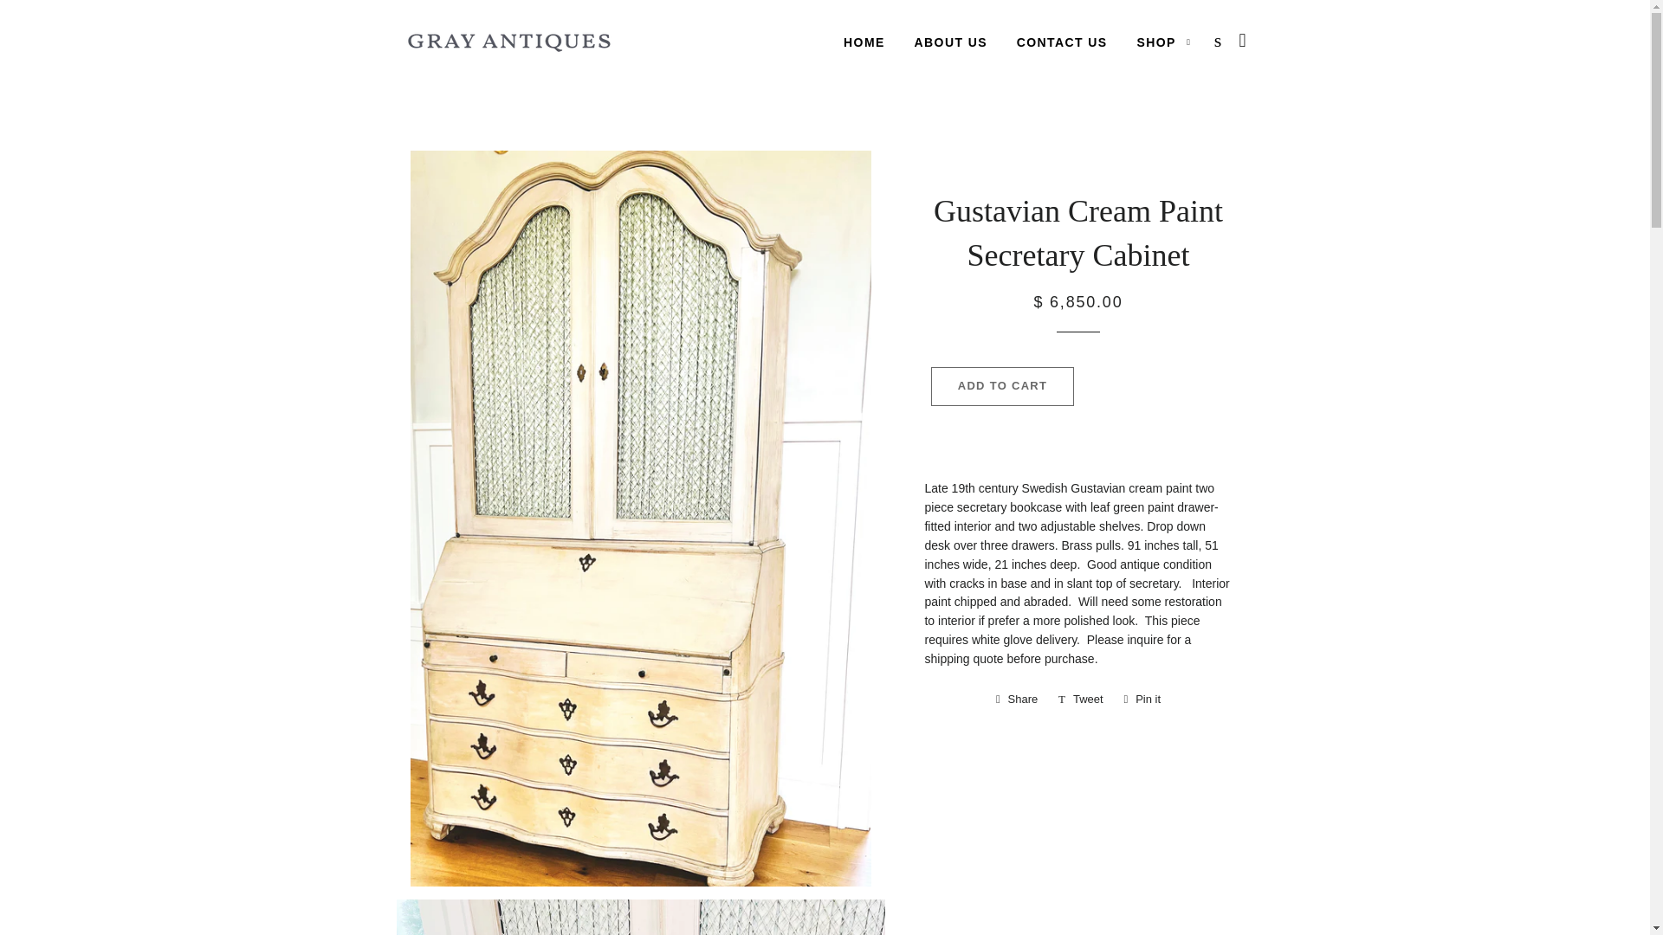 The height and width of the screenshot is (935, 1663). Describe the element at coordinates (1164, 42) in the screenshot. I see `ABOUT US` at that location.